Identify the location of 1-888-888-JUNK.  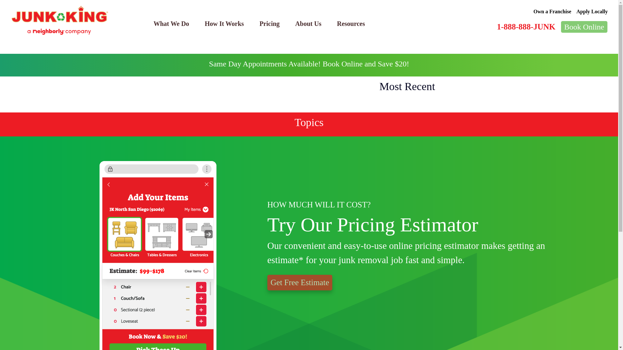
(526, 27).